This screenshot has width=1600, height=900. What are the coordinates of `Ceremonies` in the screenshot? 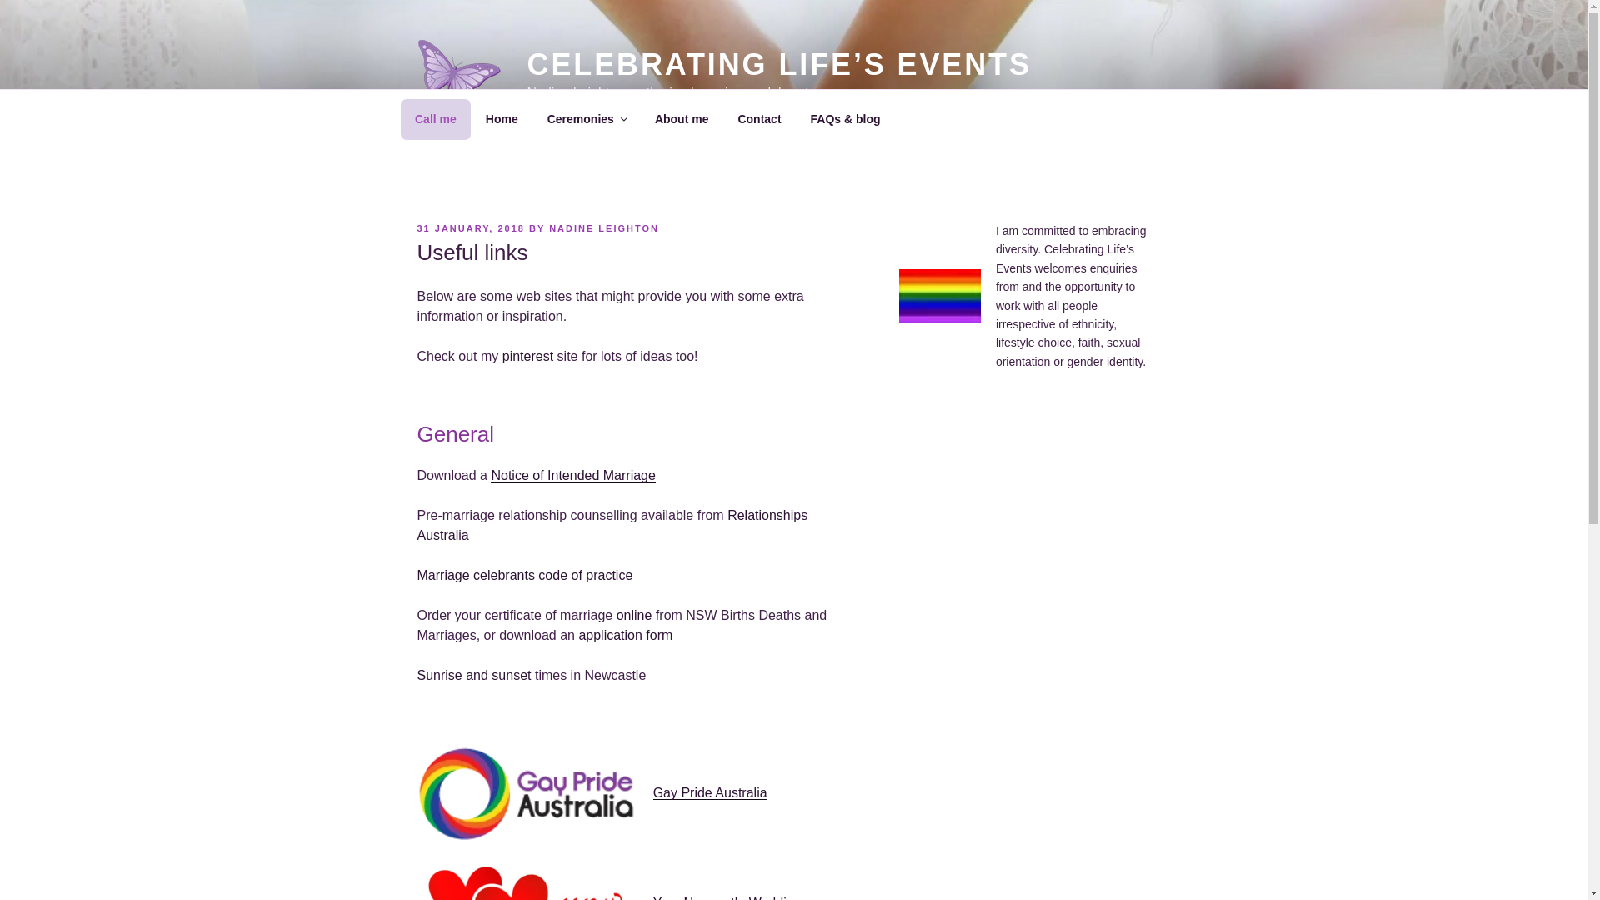 It's located at (587, 118).